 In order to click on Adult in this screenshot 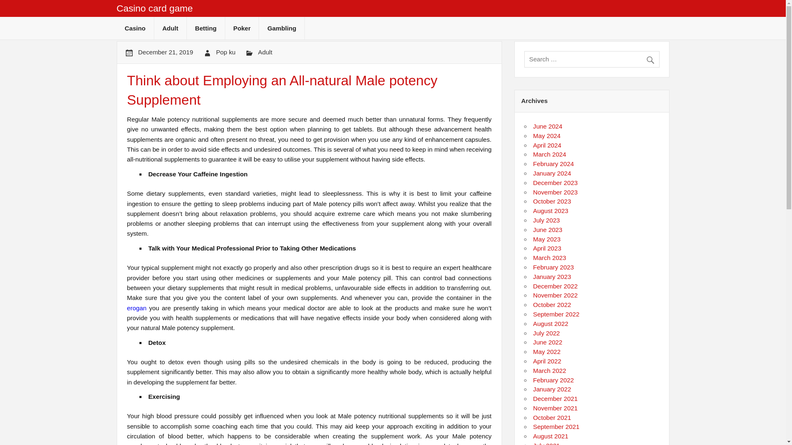, I will do `click(265, 52)`.